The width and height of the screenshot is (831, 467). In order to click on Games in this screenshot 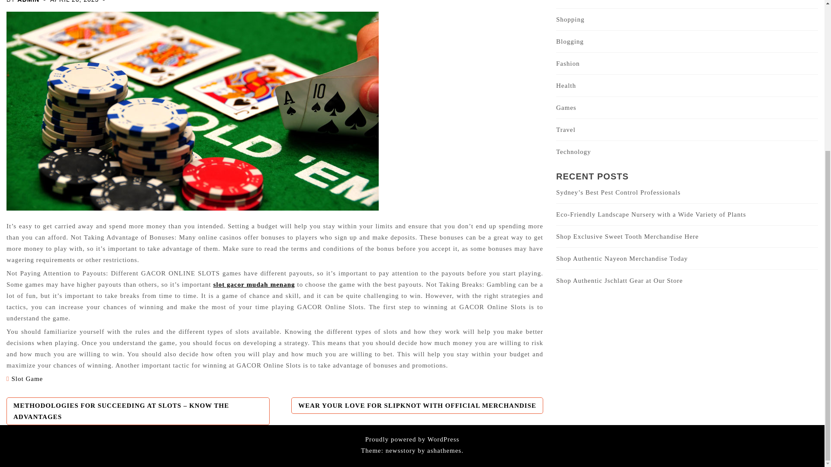, I will do `click(566, 107)`.